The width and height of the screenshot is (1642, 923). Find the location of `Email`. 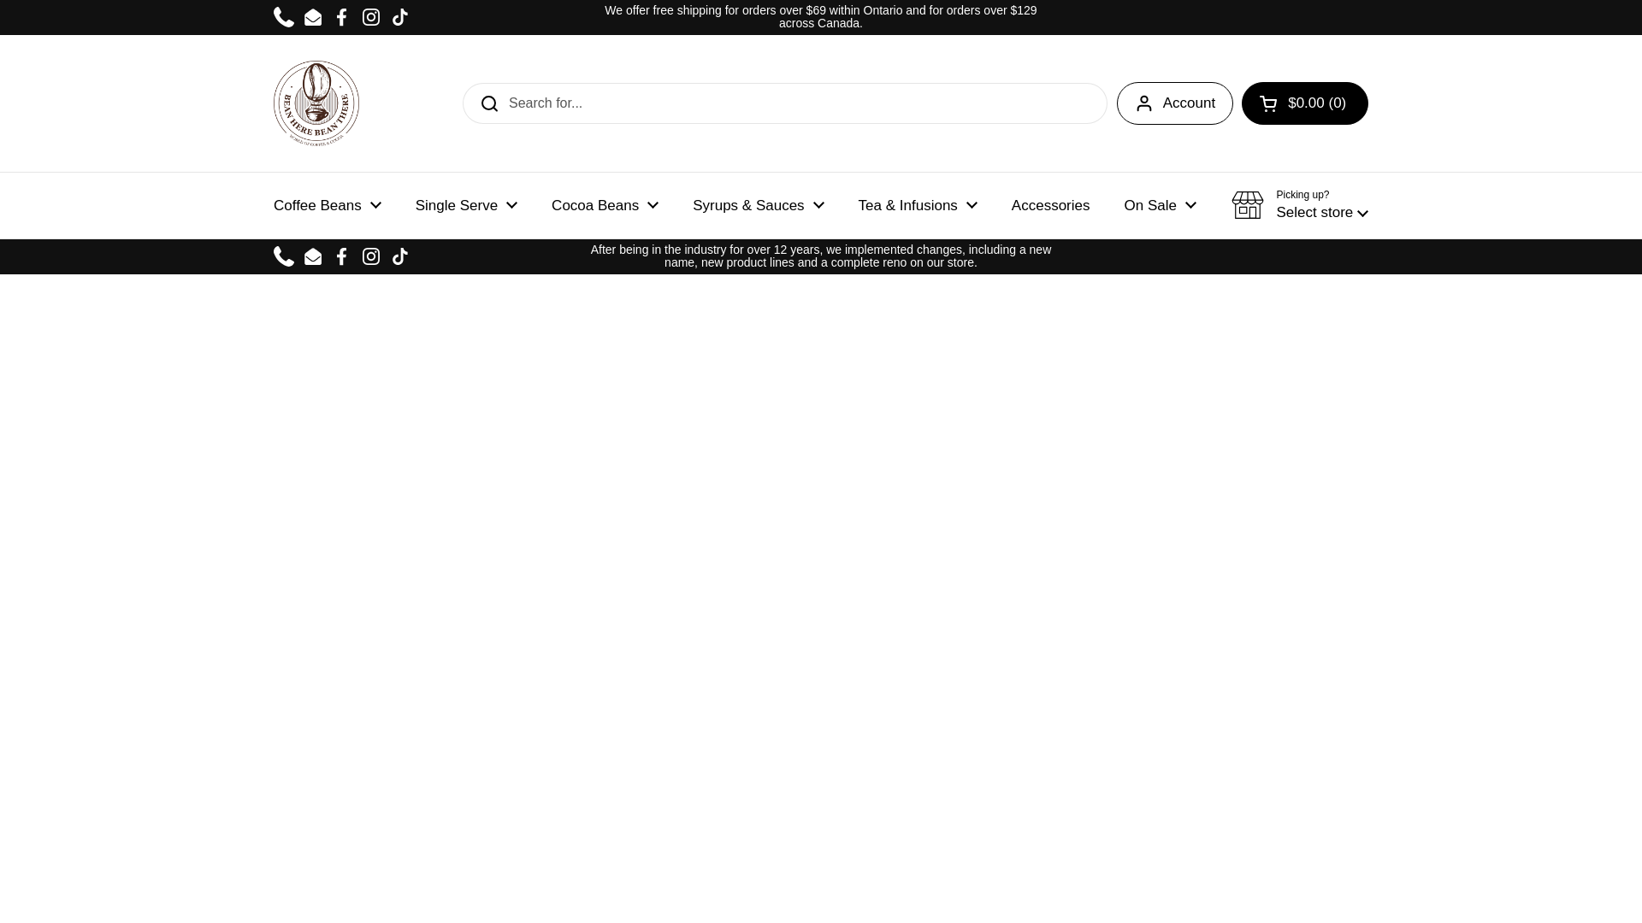

Email is located at coordinates (313, 17).